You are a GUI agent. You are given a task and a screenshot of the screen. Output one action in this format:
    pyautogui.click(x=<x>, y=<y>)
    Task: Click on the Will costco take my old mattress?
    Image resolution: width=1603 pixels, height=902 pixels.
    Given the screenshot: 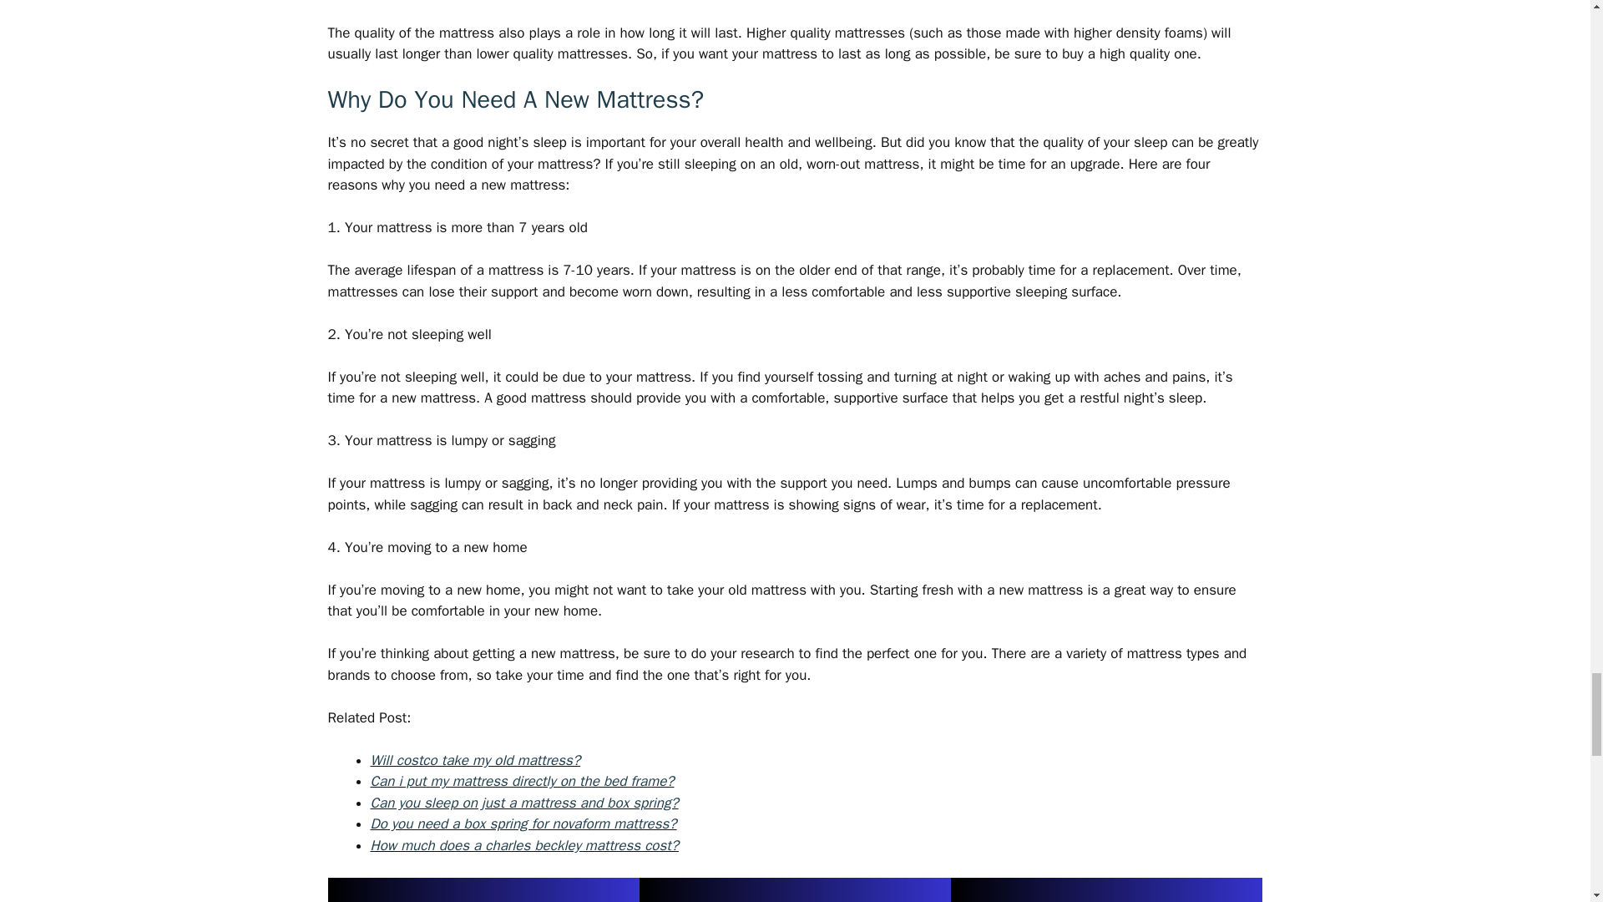 What is the action you would take?
    pyautogui.click(x=475, y=760)
    